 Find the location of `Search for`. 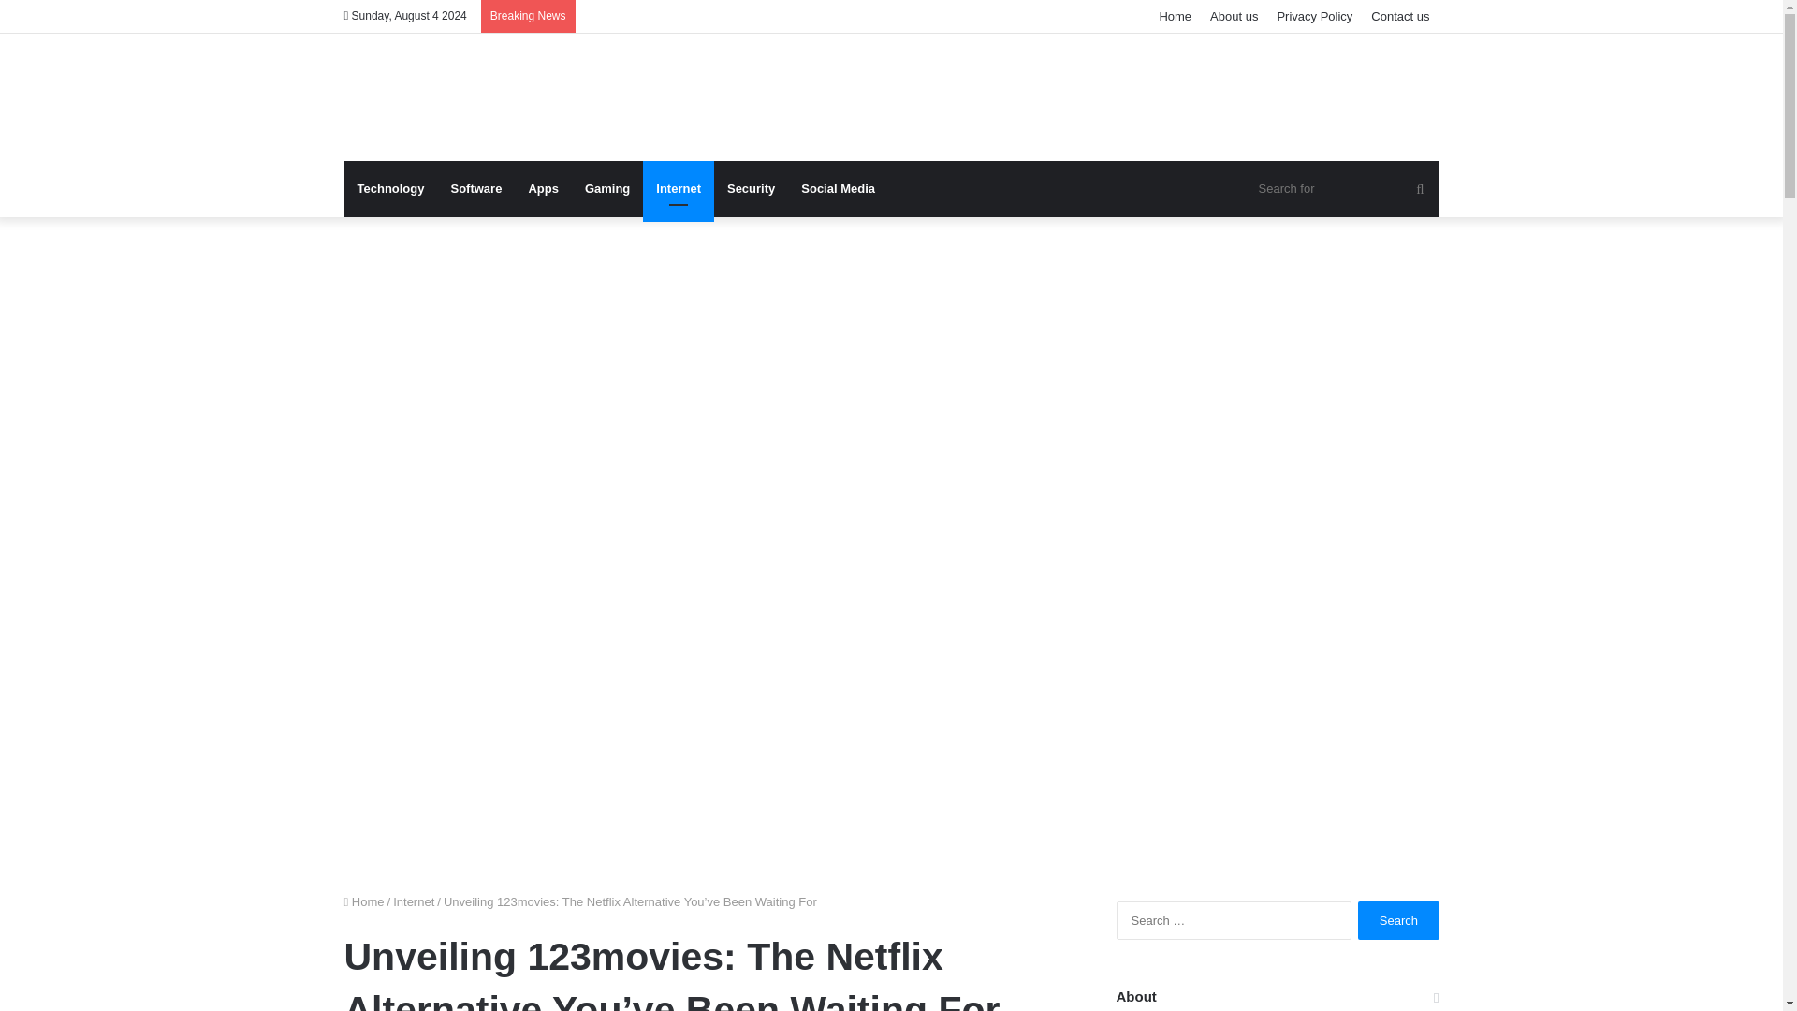

Search for is located at coordinates (1344, 189).